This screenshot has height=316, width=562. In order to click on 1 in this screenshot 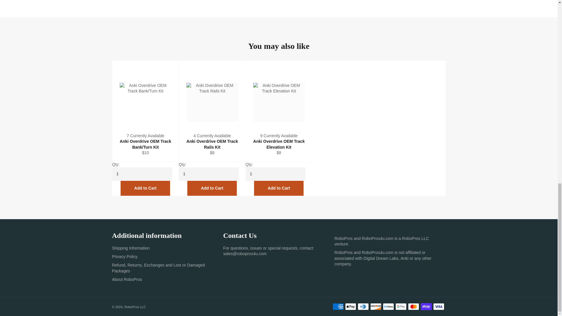, I will do `click(275, 174)`.